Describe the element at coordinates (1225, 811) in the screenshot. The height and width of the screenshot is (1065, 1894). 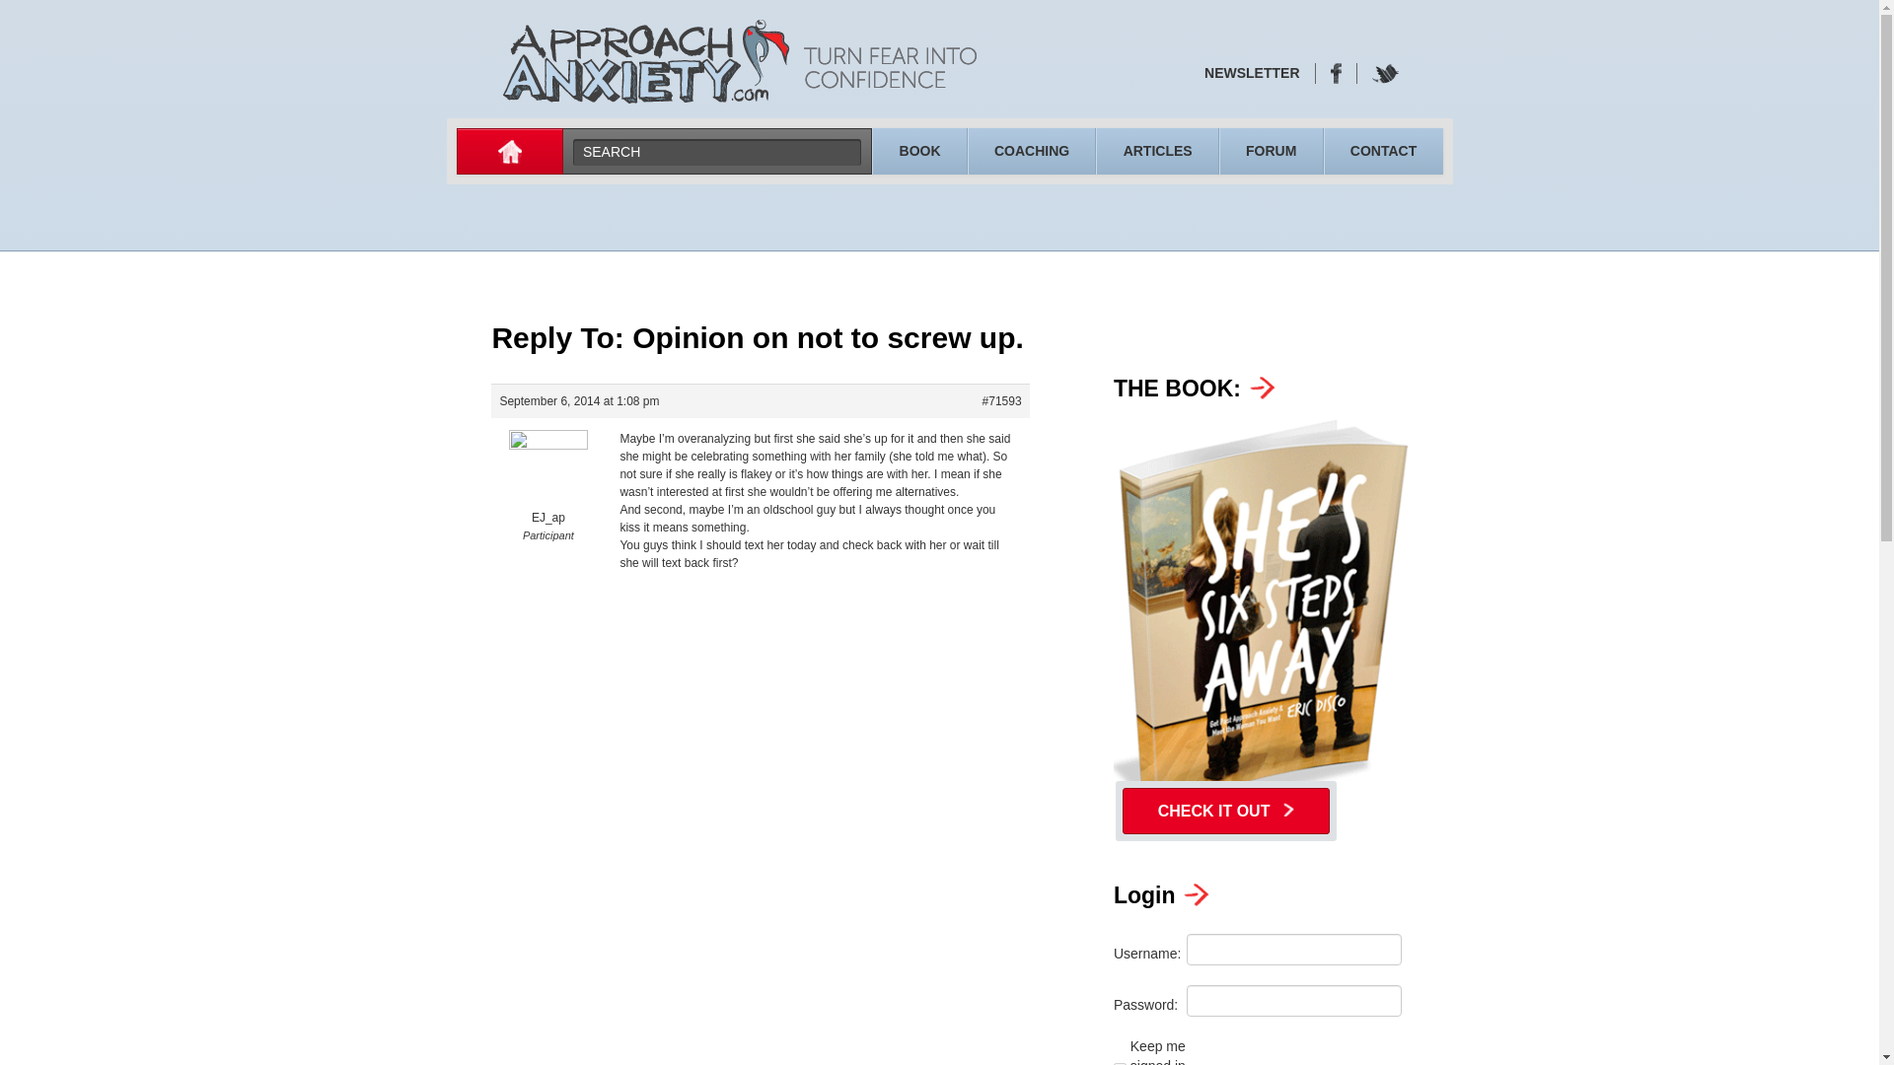
I see `CHECK IT OUT` at that location.